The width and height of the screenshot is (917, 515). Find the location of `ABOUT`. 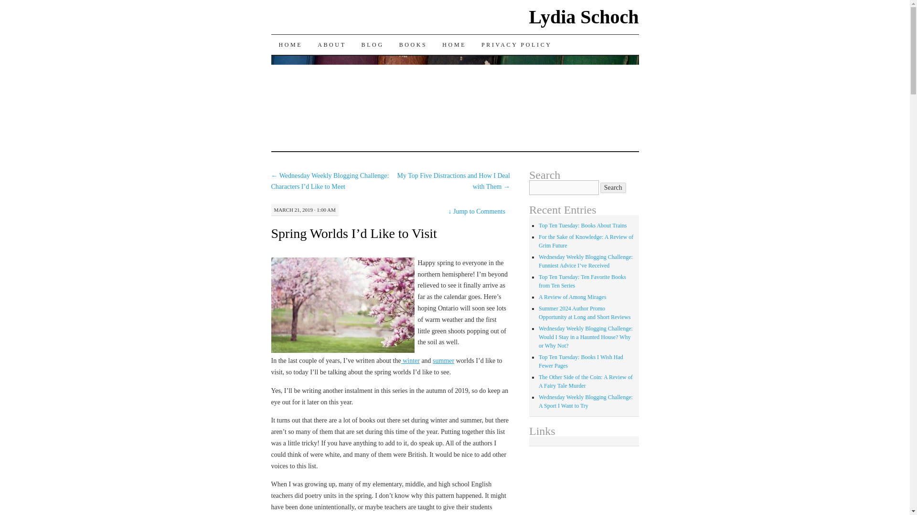

ABOUT is located at coordinates (331, 45).